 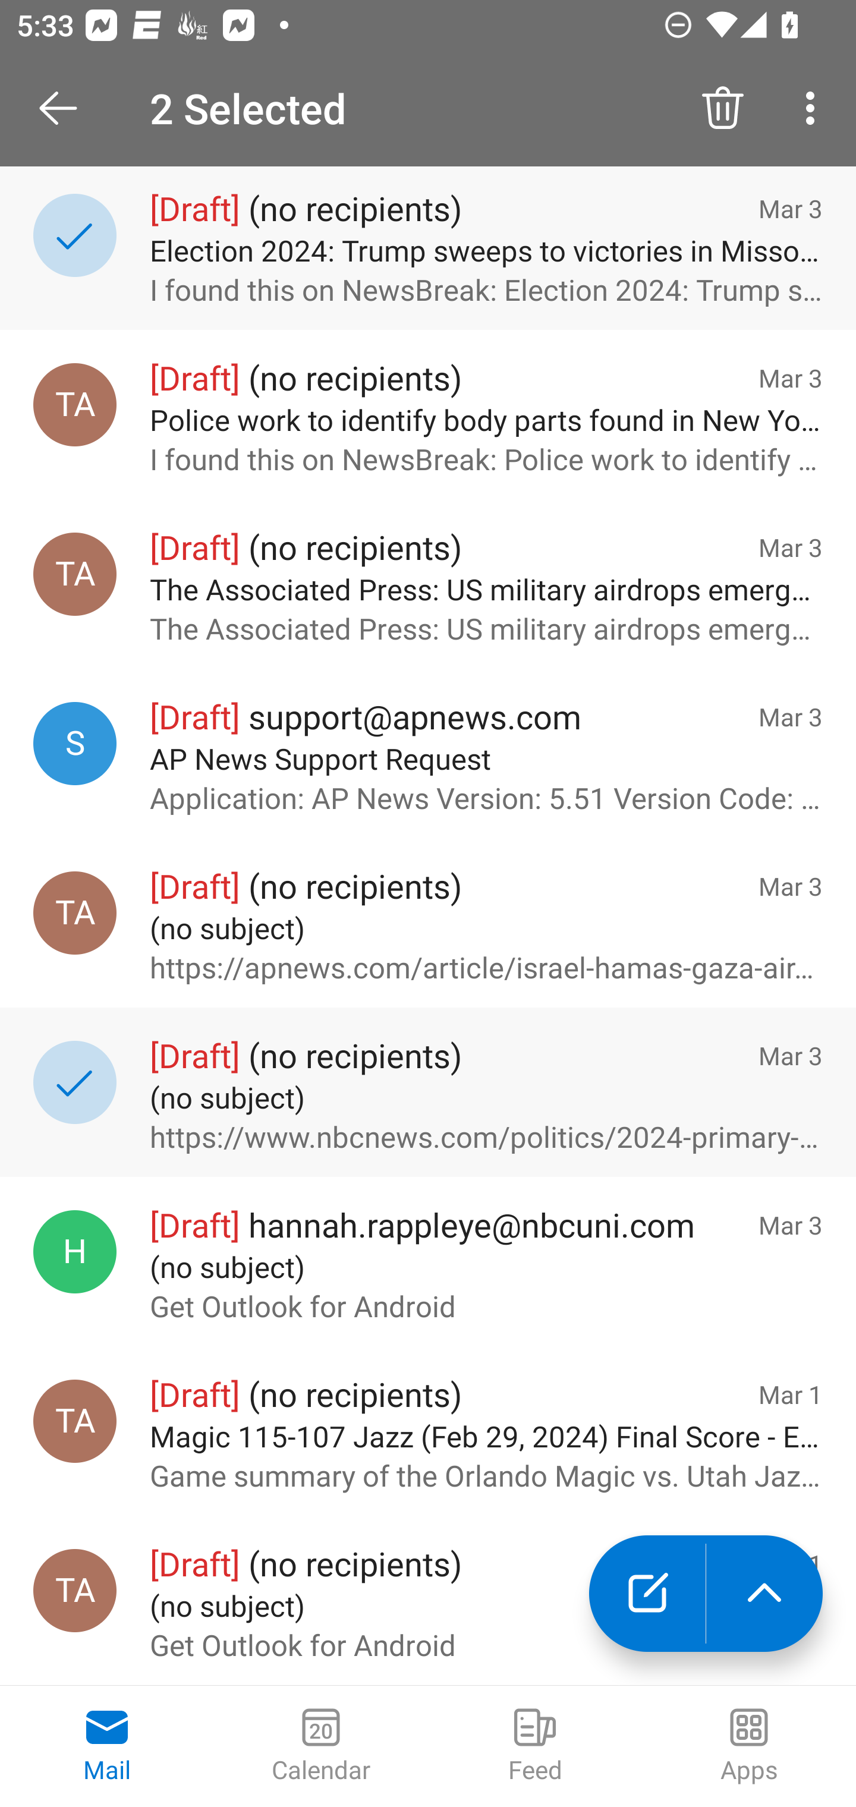 What do you see at coordinates (75, 912) in the screenshot?
I see `Test Appium, testappium002@outlook.com` at bounding box center [75, 912].